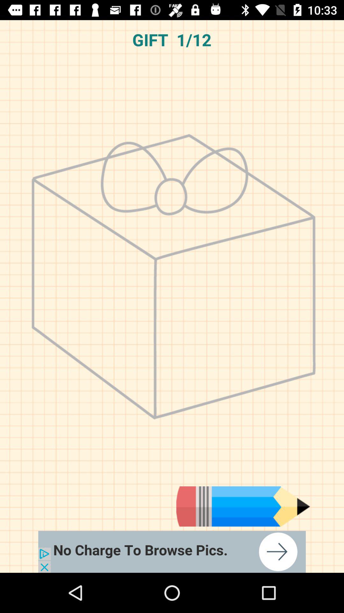  Describe the element at coordinates (172, 552) in the screenshot. I see `browse pics for free` at that location.